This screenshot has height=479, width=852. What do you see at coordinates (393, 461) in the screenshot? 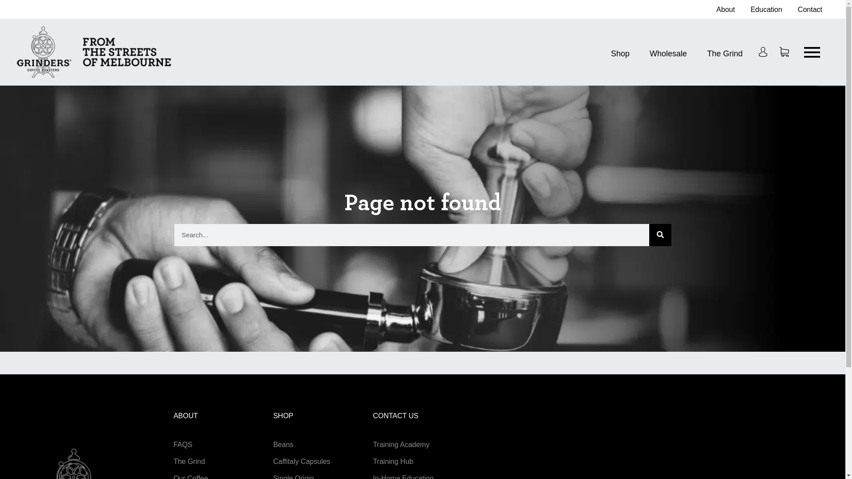
I see `Training Hub` at bounding box center [393, 461].